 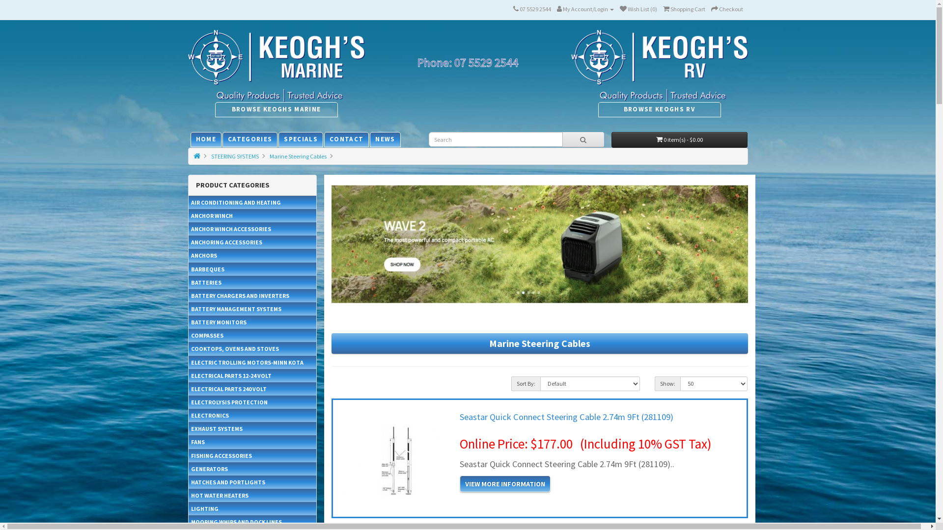 What do you see at coordinates (505, 484) in the screenshot?
I see `VIEW MORE INFORMATION` at bounding box center [505, 484].